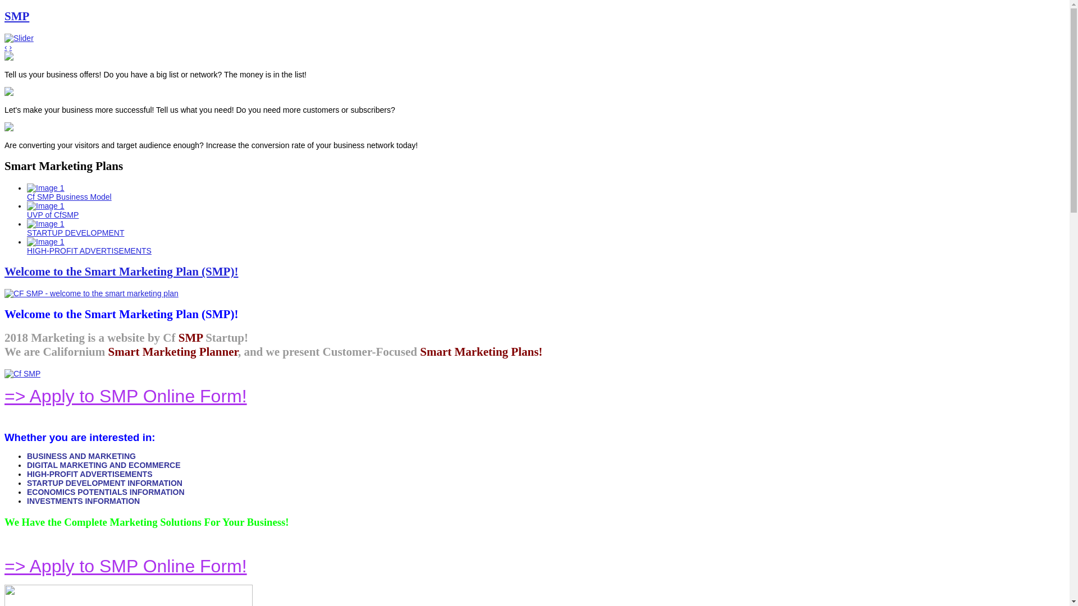 The image size is (1078, 606). What do you see at coordinates (126, 396) in the screenshot?
I see `=> Apply to SMP Online Form!` at bounding box center [126, 396].